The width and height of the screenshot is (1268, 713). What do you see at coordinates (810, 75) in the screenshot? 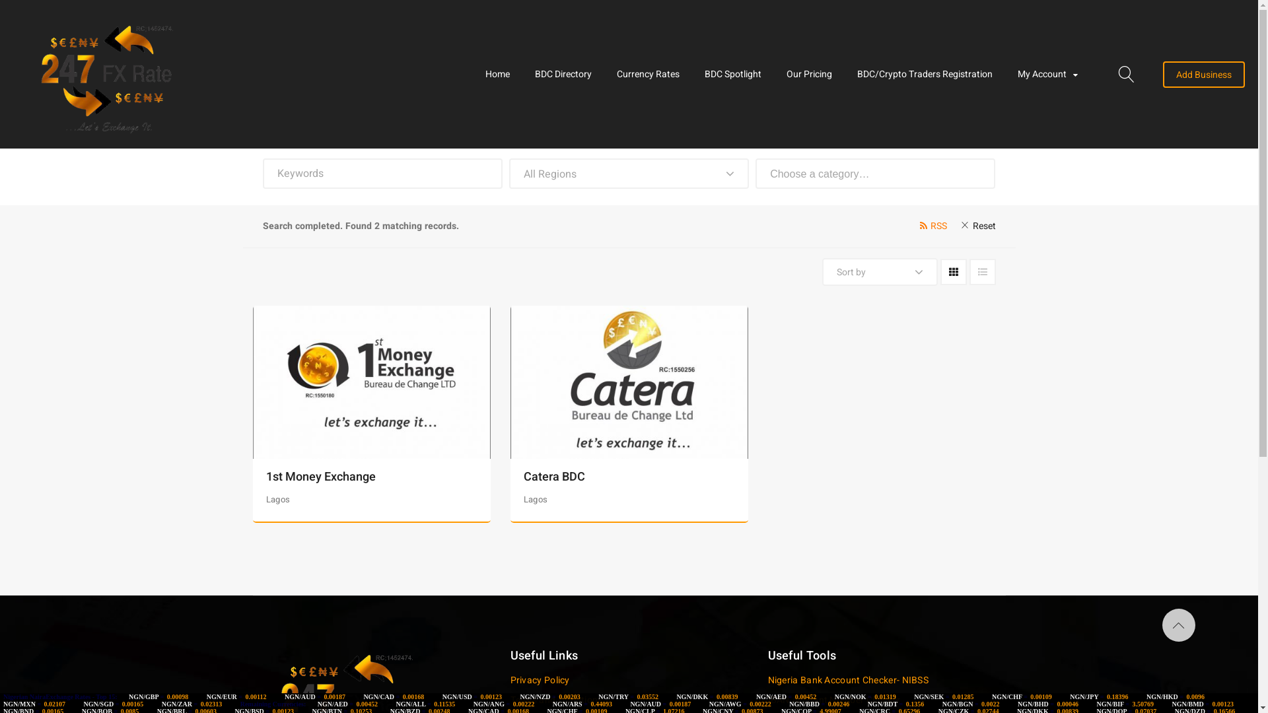
I see `Our Pricing` at bounding box center [810, 75].